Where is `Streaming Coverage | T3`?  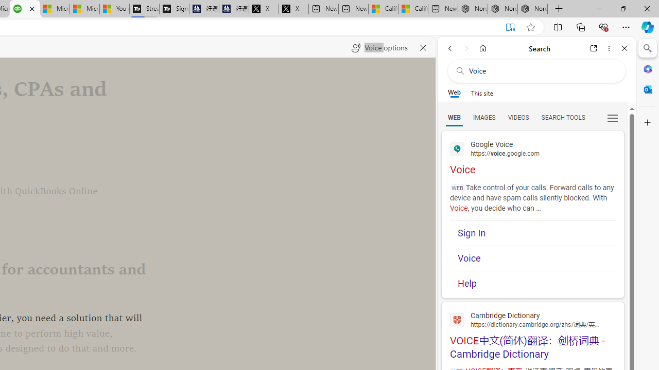
Streaming Coverage | T3 is located at coordinates (144, 9).